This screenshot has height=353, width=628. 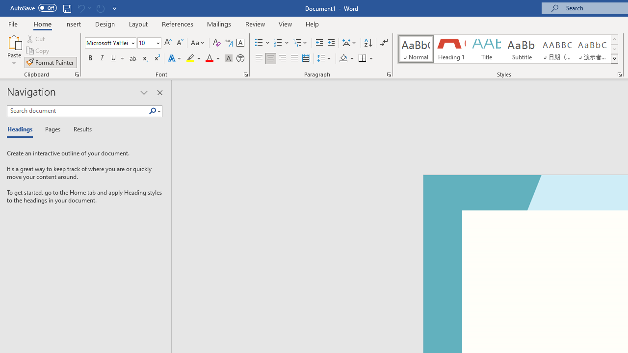 I want to click on Open, so click(x=157, y=43).